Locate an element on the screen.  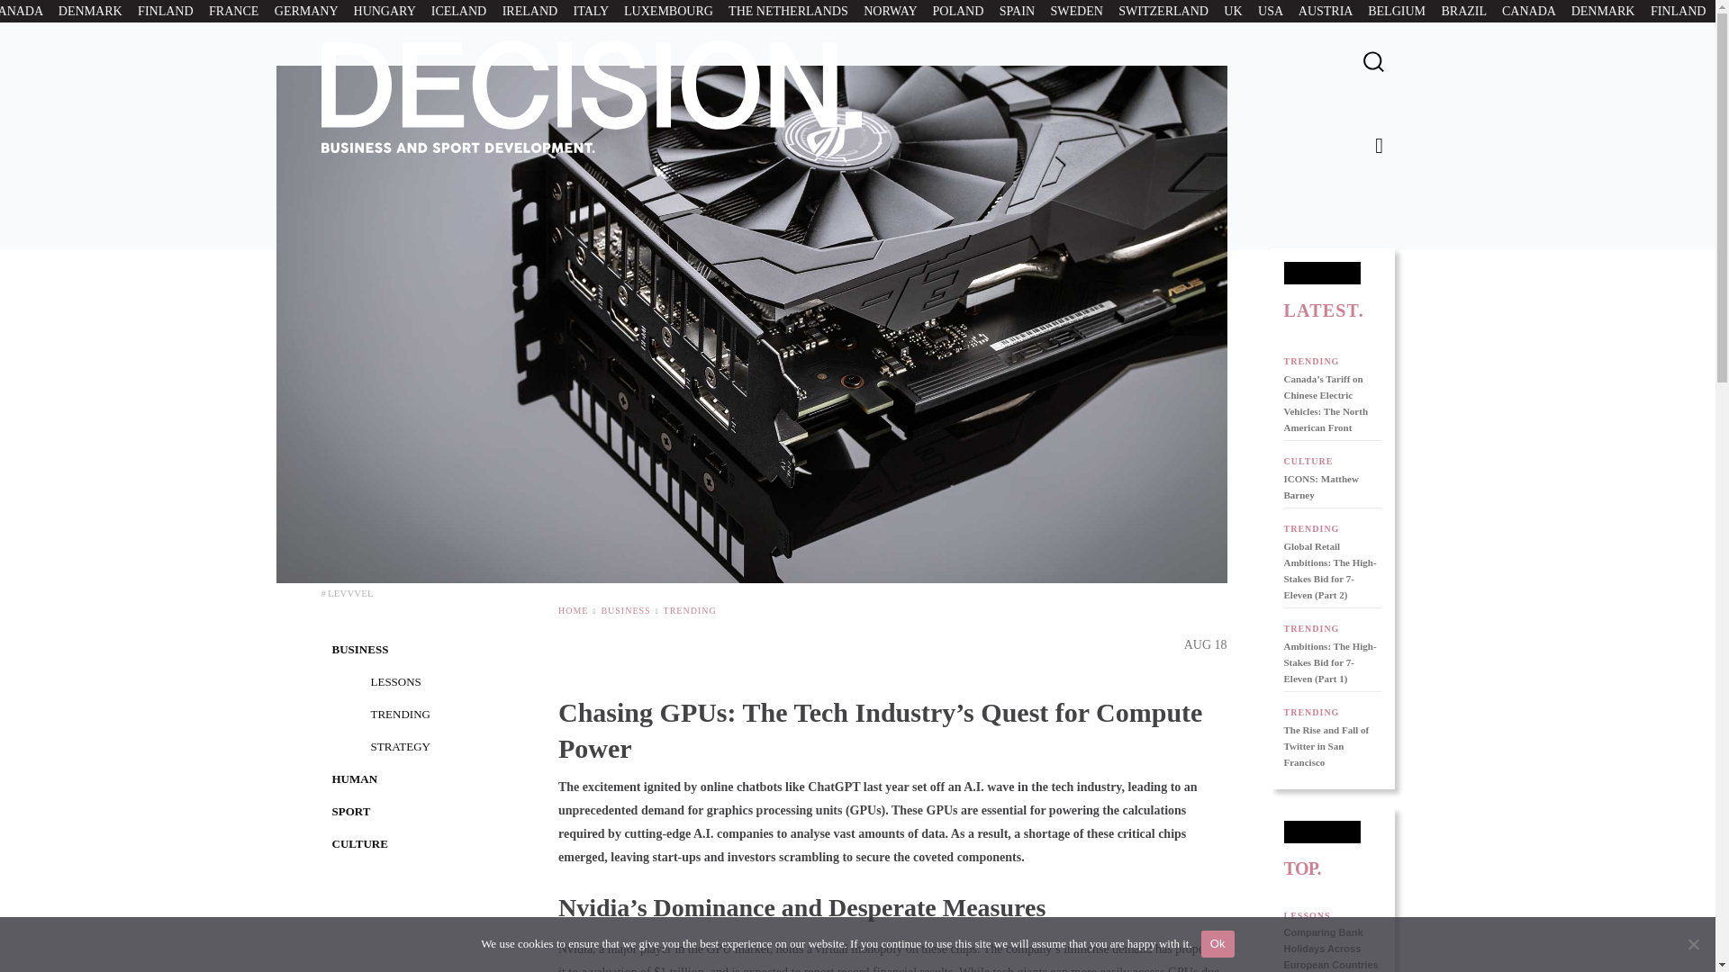
STRATEGY is located at coordinates (401, 746).